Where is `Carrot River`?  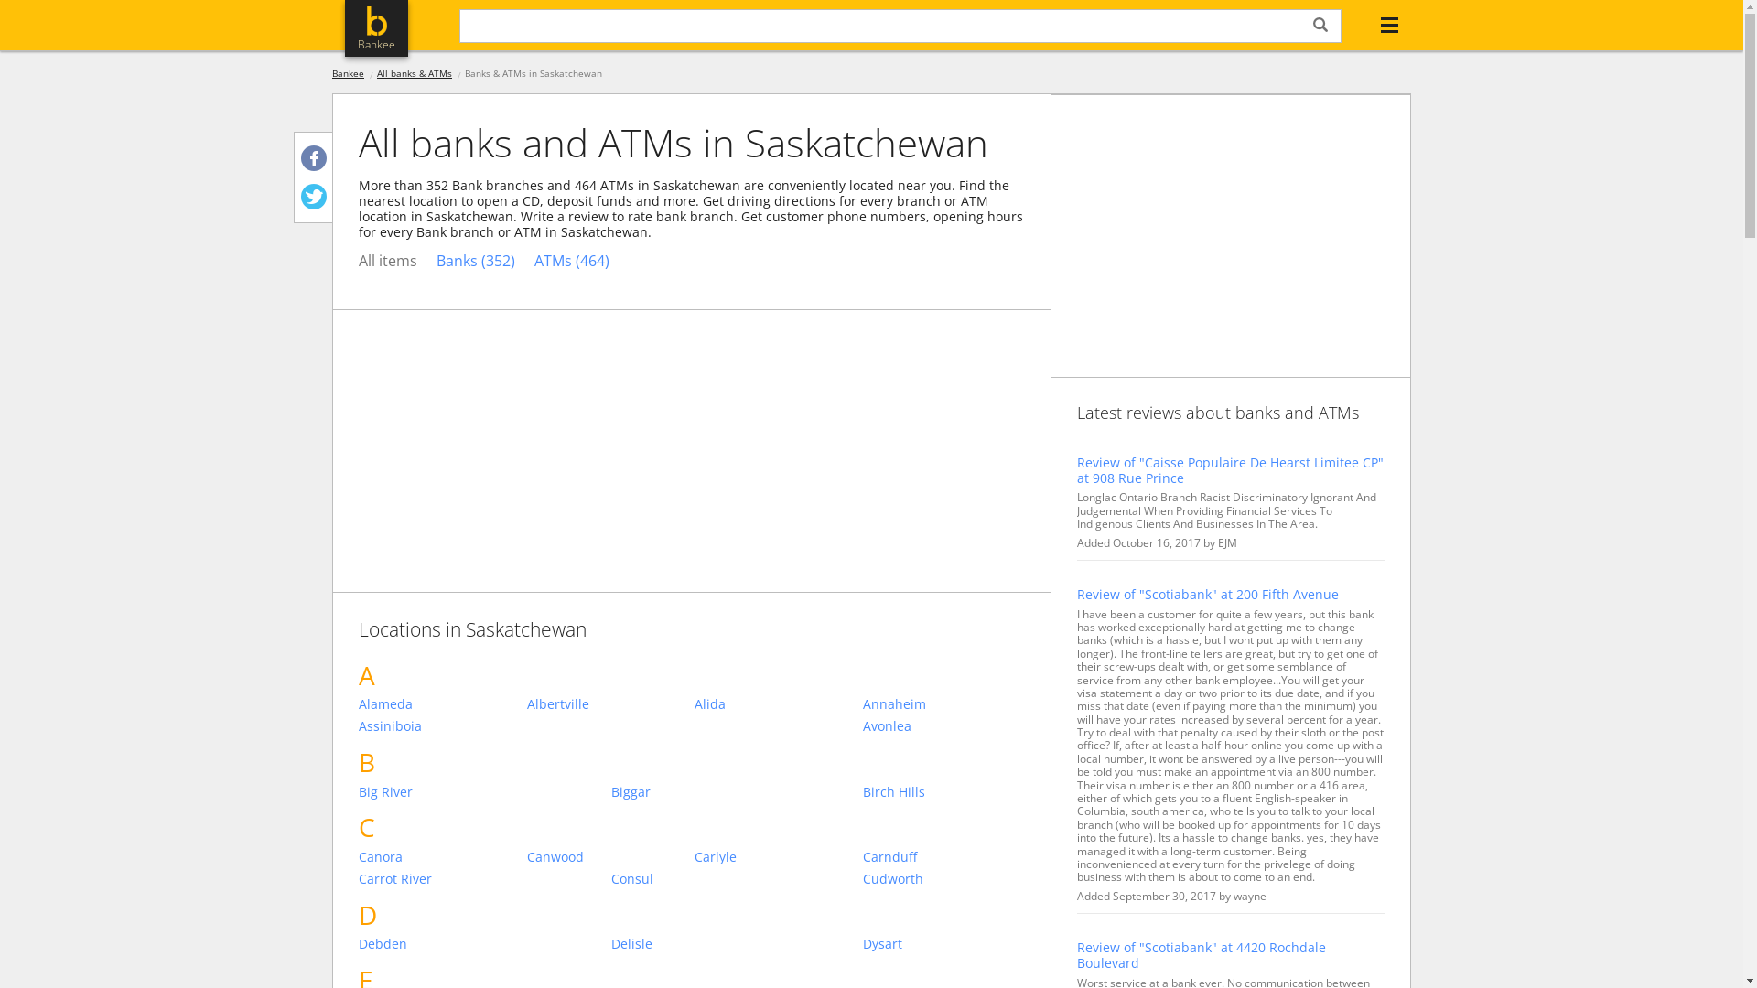
Carrot River is located at coordinates (439, 880).